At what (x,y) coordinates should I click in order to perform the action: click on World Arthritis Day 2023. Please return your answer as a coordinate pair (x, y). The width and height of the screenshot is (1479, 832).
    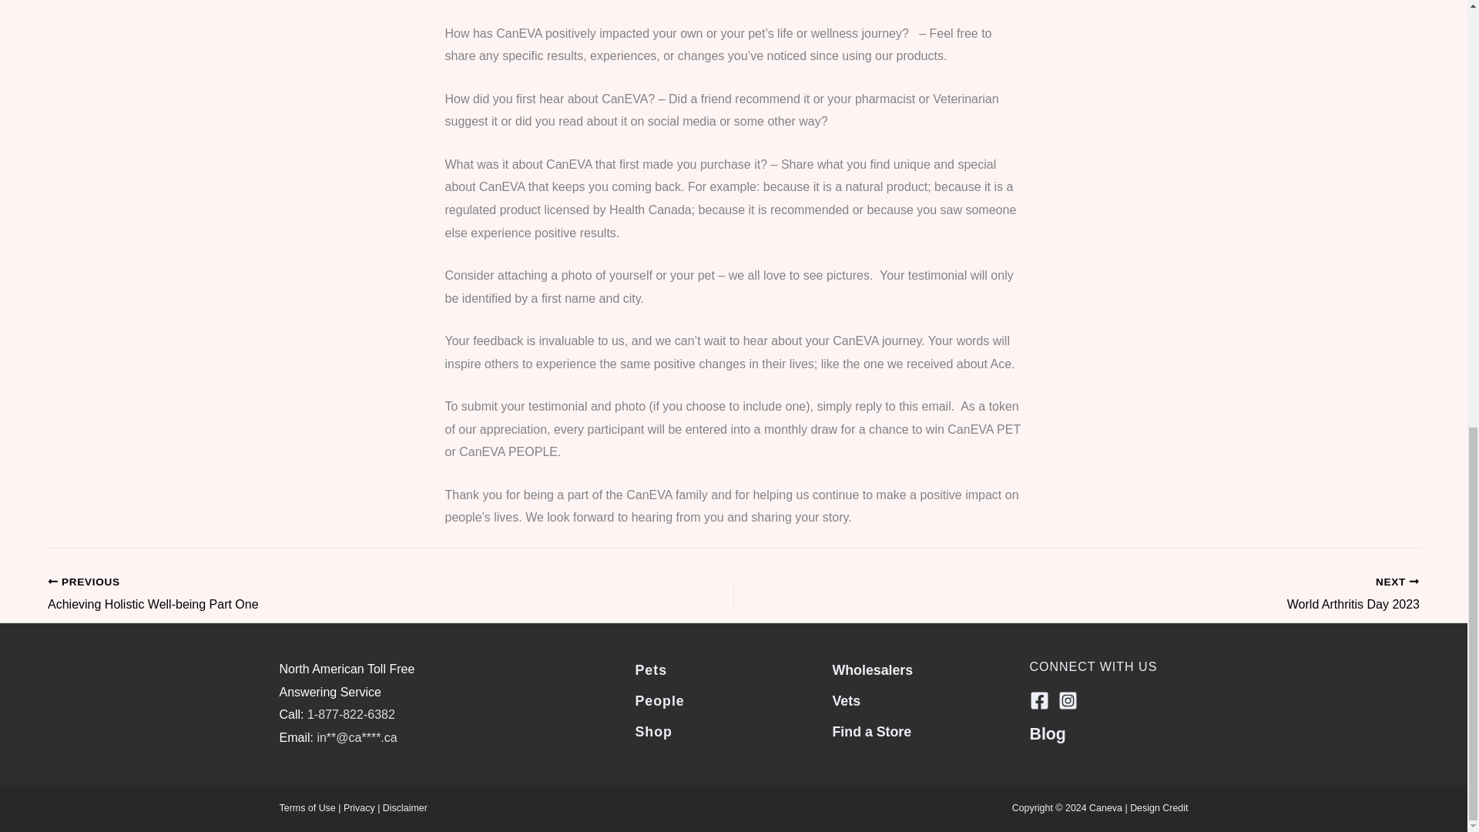
    Looking at the image, I should click on (652, 732).